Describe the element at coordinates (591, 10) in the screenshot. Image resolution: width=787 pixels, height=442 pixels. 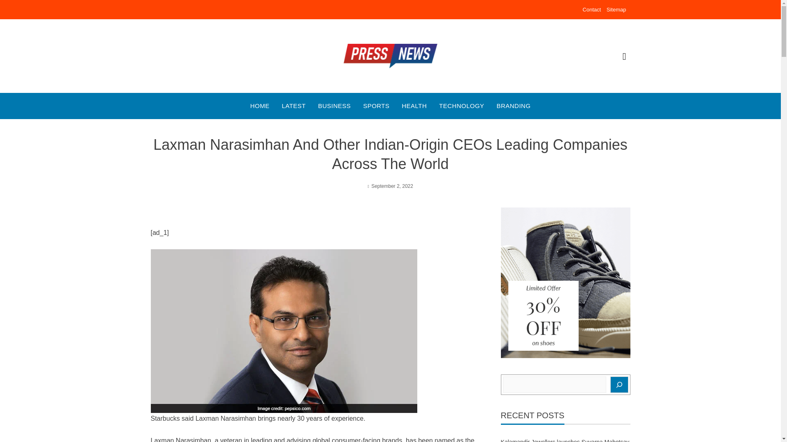
I see `Contact` at that location.